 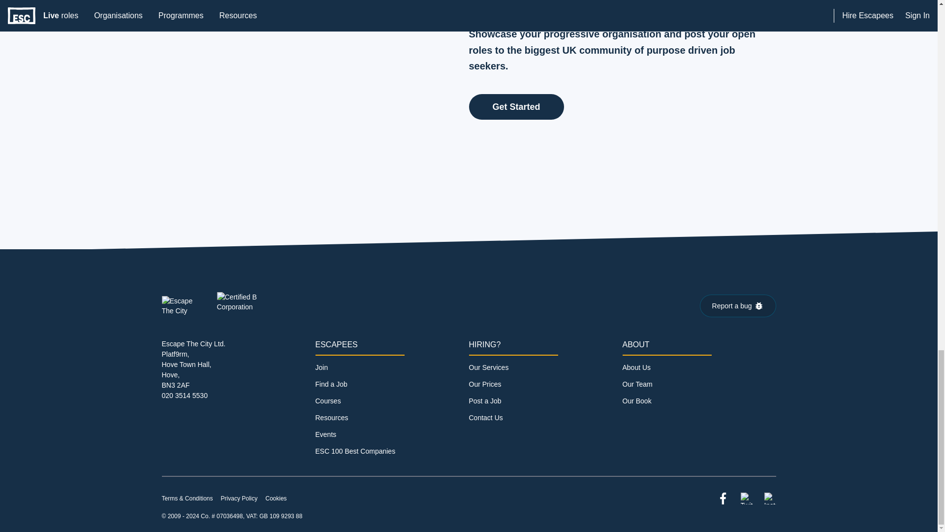 What do you see at coordinates (354, 451) in the screenshot?
I see `ESC 100 Best Companies` at bounding box center [354, 451].